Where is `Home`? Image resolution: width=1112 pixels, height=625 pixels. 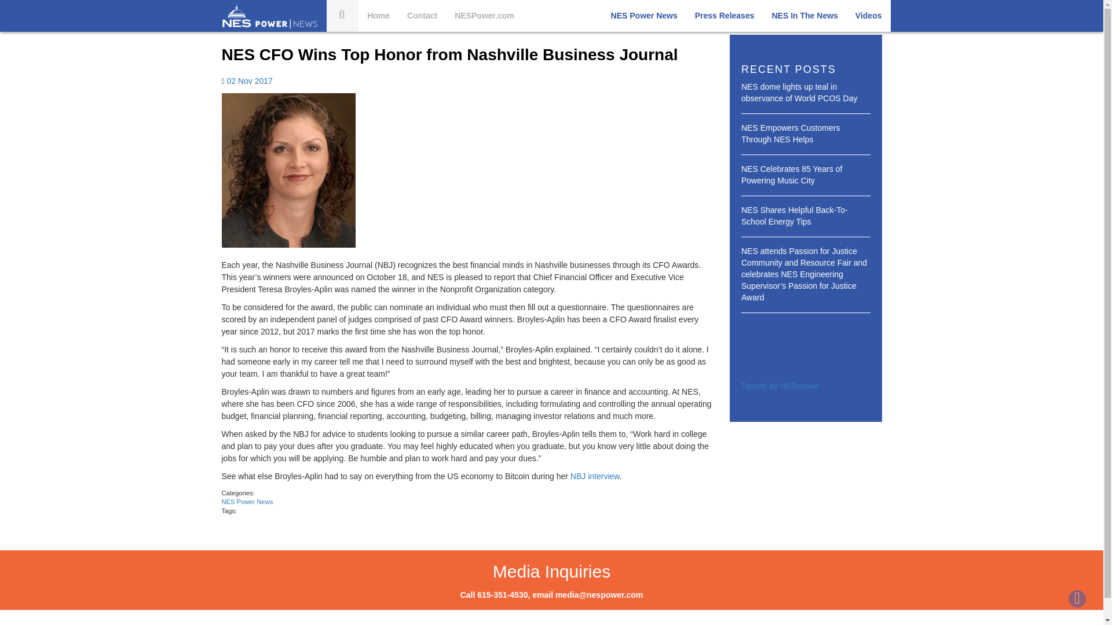 Home is located at coordinates (378, 16).